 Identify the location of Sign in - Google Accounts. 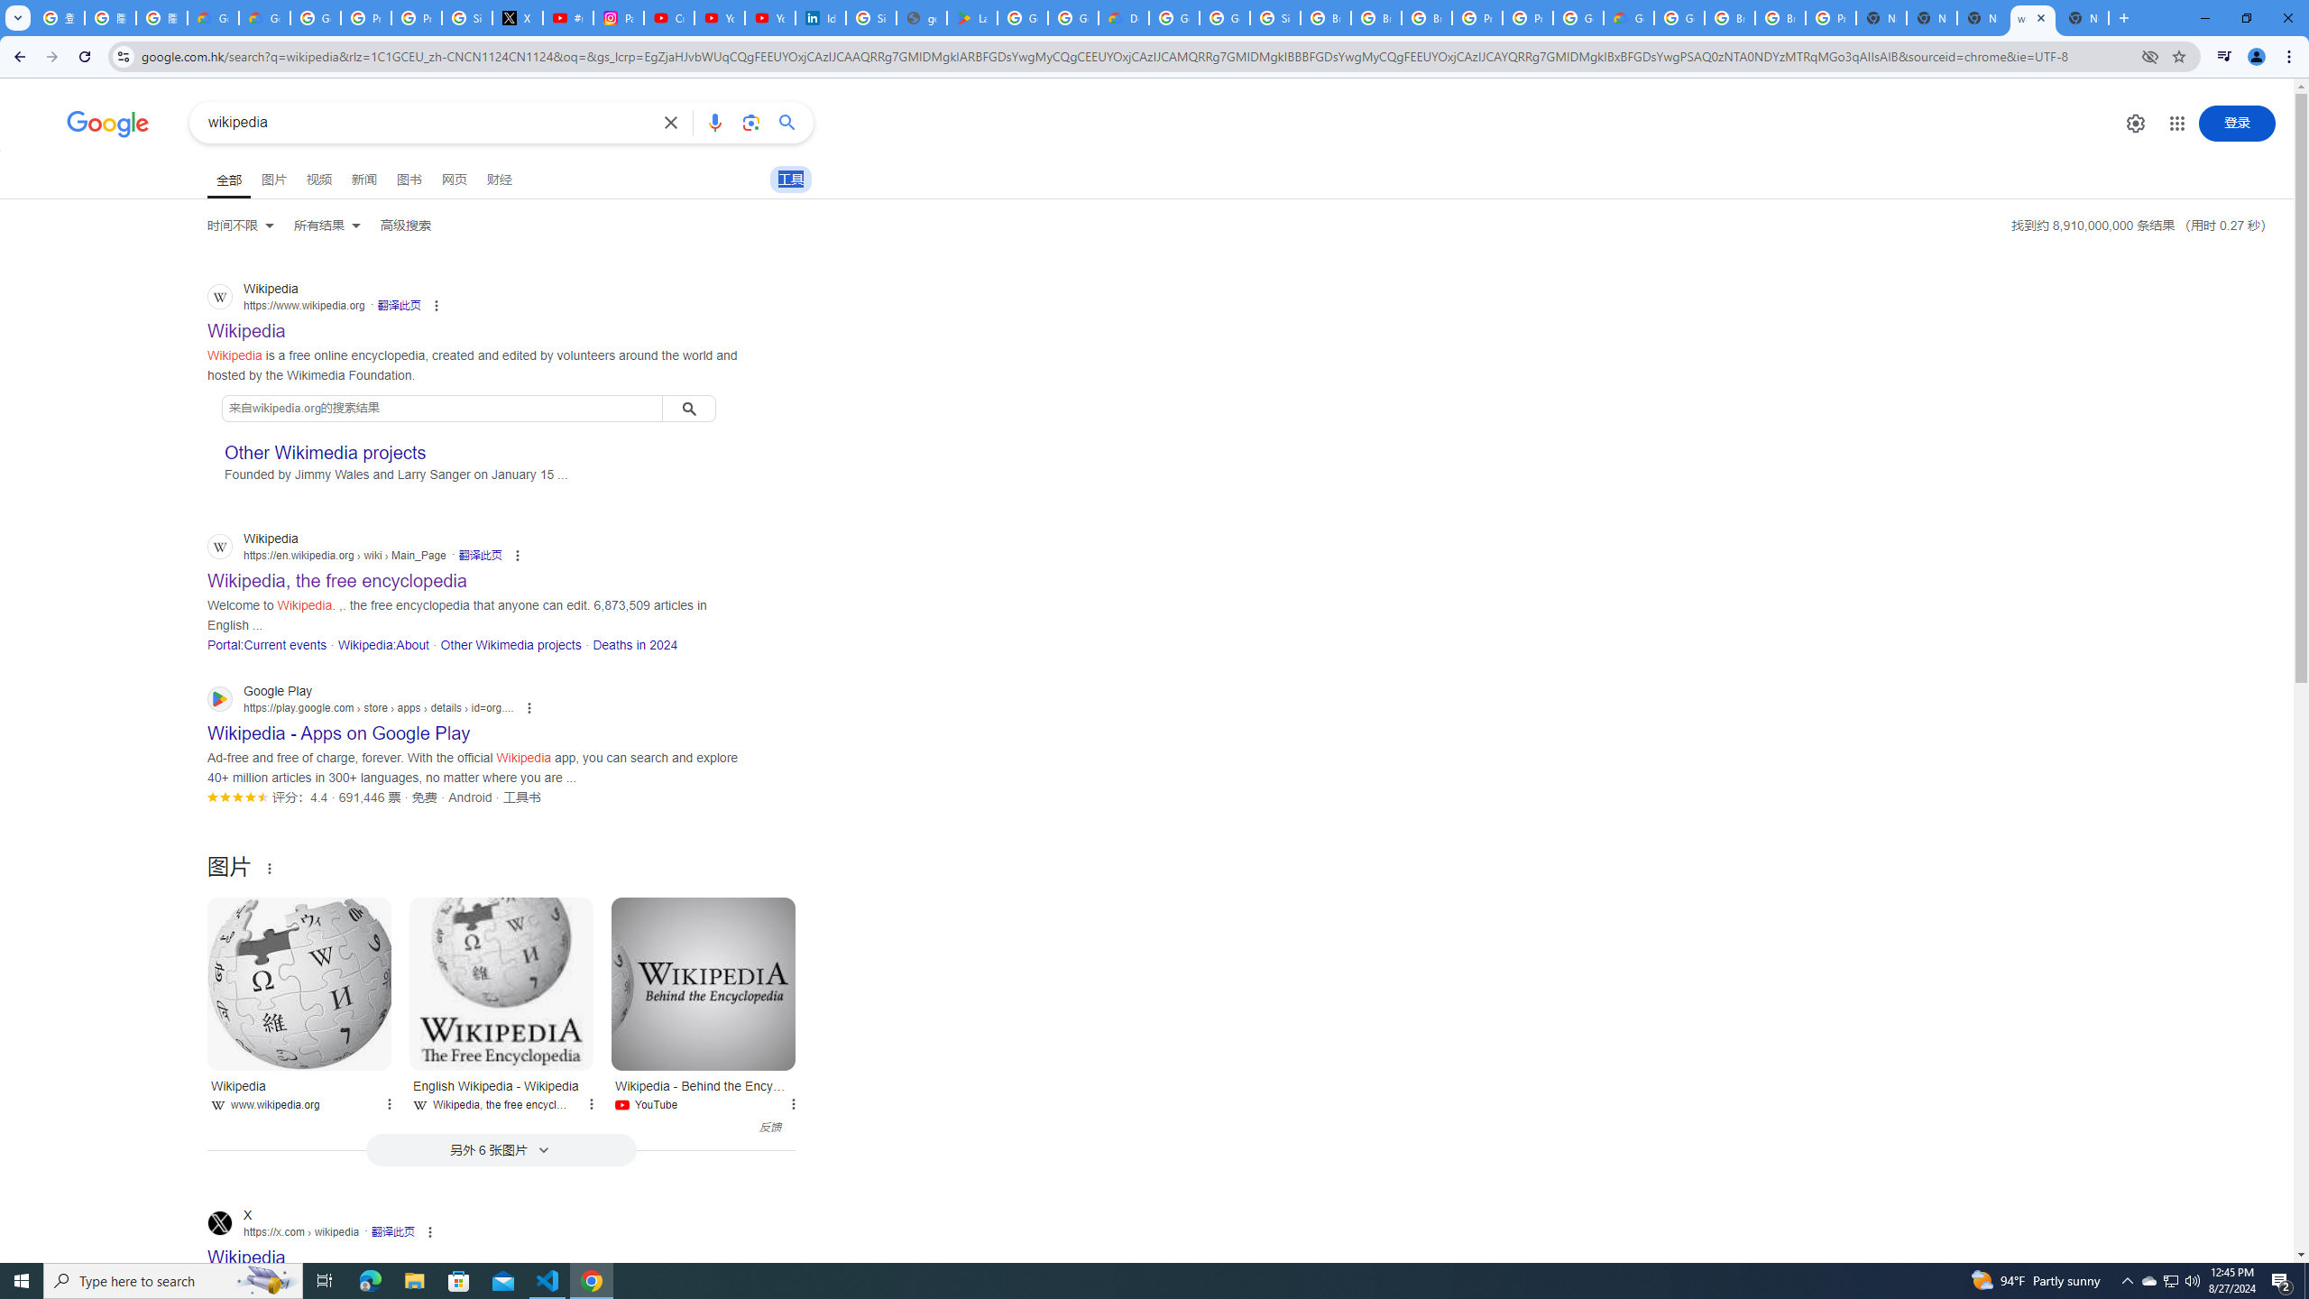
(467, 18).